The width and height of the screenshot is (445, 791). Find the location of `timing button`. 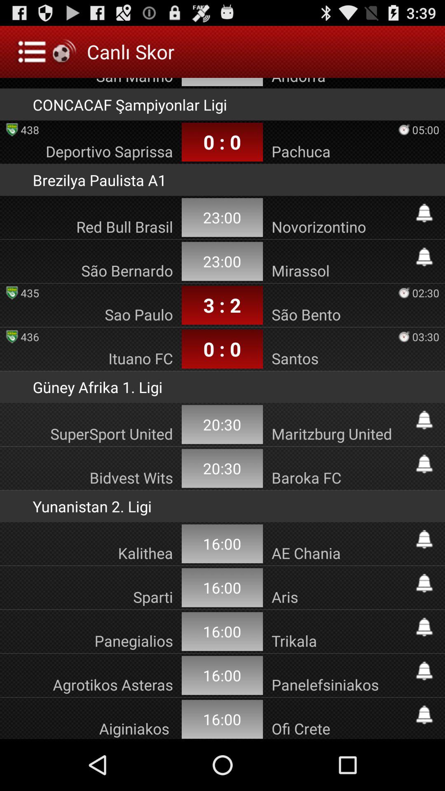

timing button is located at coordinates (424, 213).